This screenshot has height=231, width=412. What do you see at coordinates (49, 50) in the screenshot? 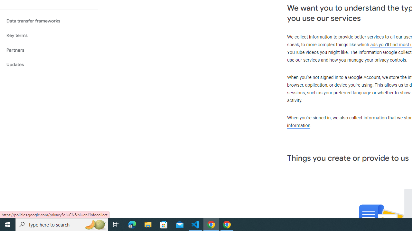
I see `Partners` at bounding box center [49, 50].